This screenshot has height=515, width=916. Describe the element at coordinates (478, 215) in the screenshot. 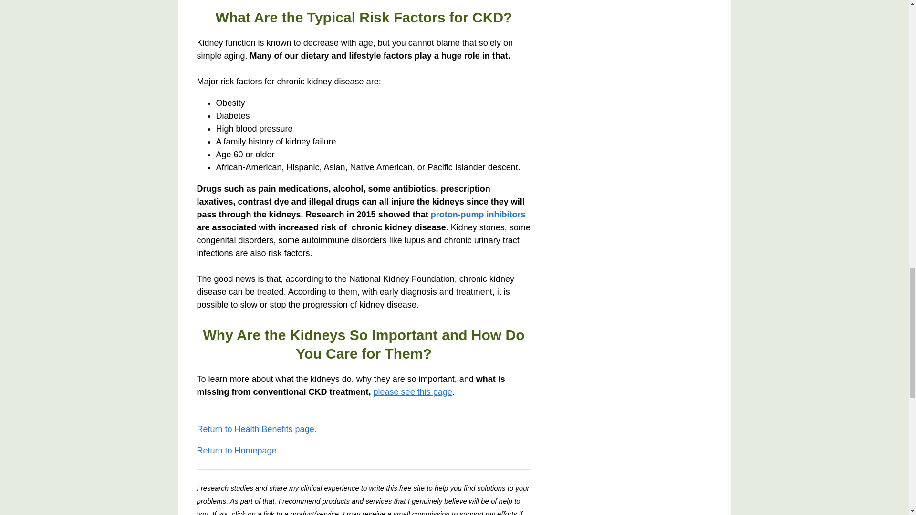

I see `proton-pump inhibitors` at that location.